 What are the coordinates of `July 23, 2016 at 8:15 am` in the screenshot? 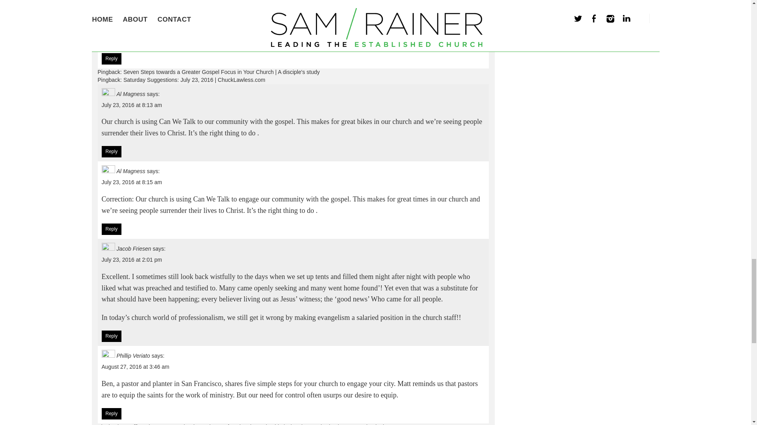 It's located at (132, 182).